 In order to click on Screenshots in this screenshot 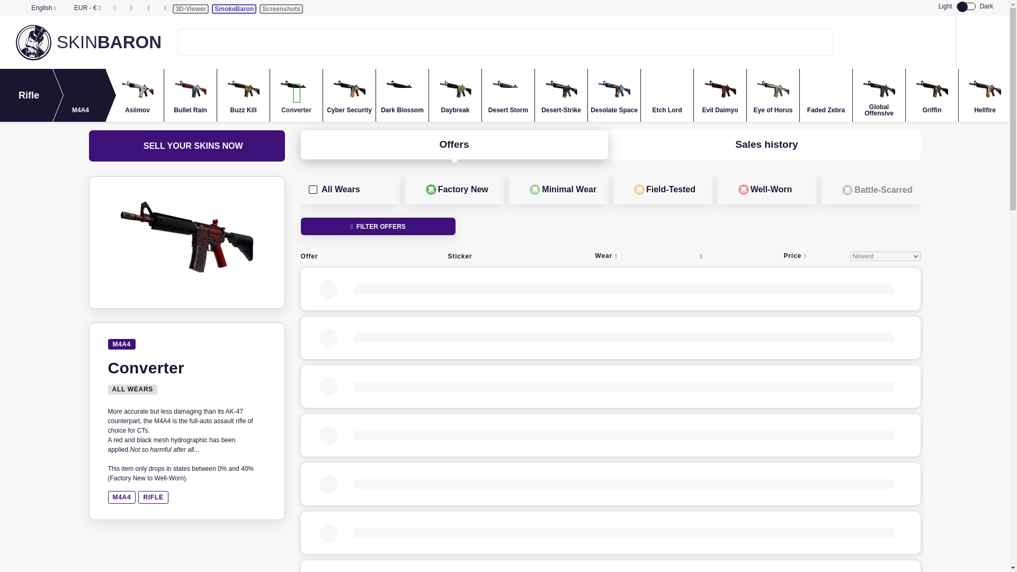, I will do `click(281, 8)`.